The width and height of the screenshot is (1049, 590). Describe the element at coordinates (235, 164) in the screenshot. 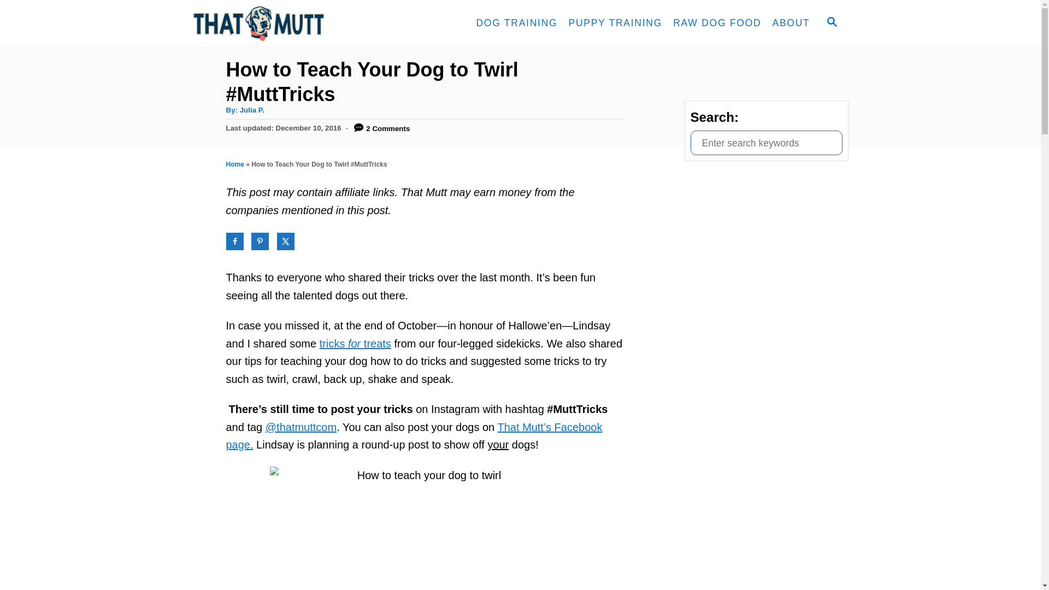

I see `Home` at that location.